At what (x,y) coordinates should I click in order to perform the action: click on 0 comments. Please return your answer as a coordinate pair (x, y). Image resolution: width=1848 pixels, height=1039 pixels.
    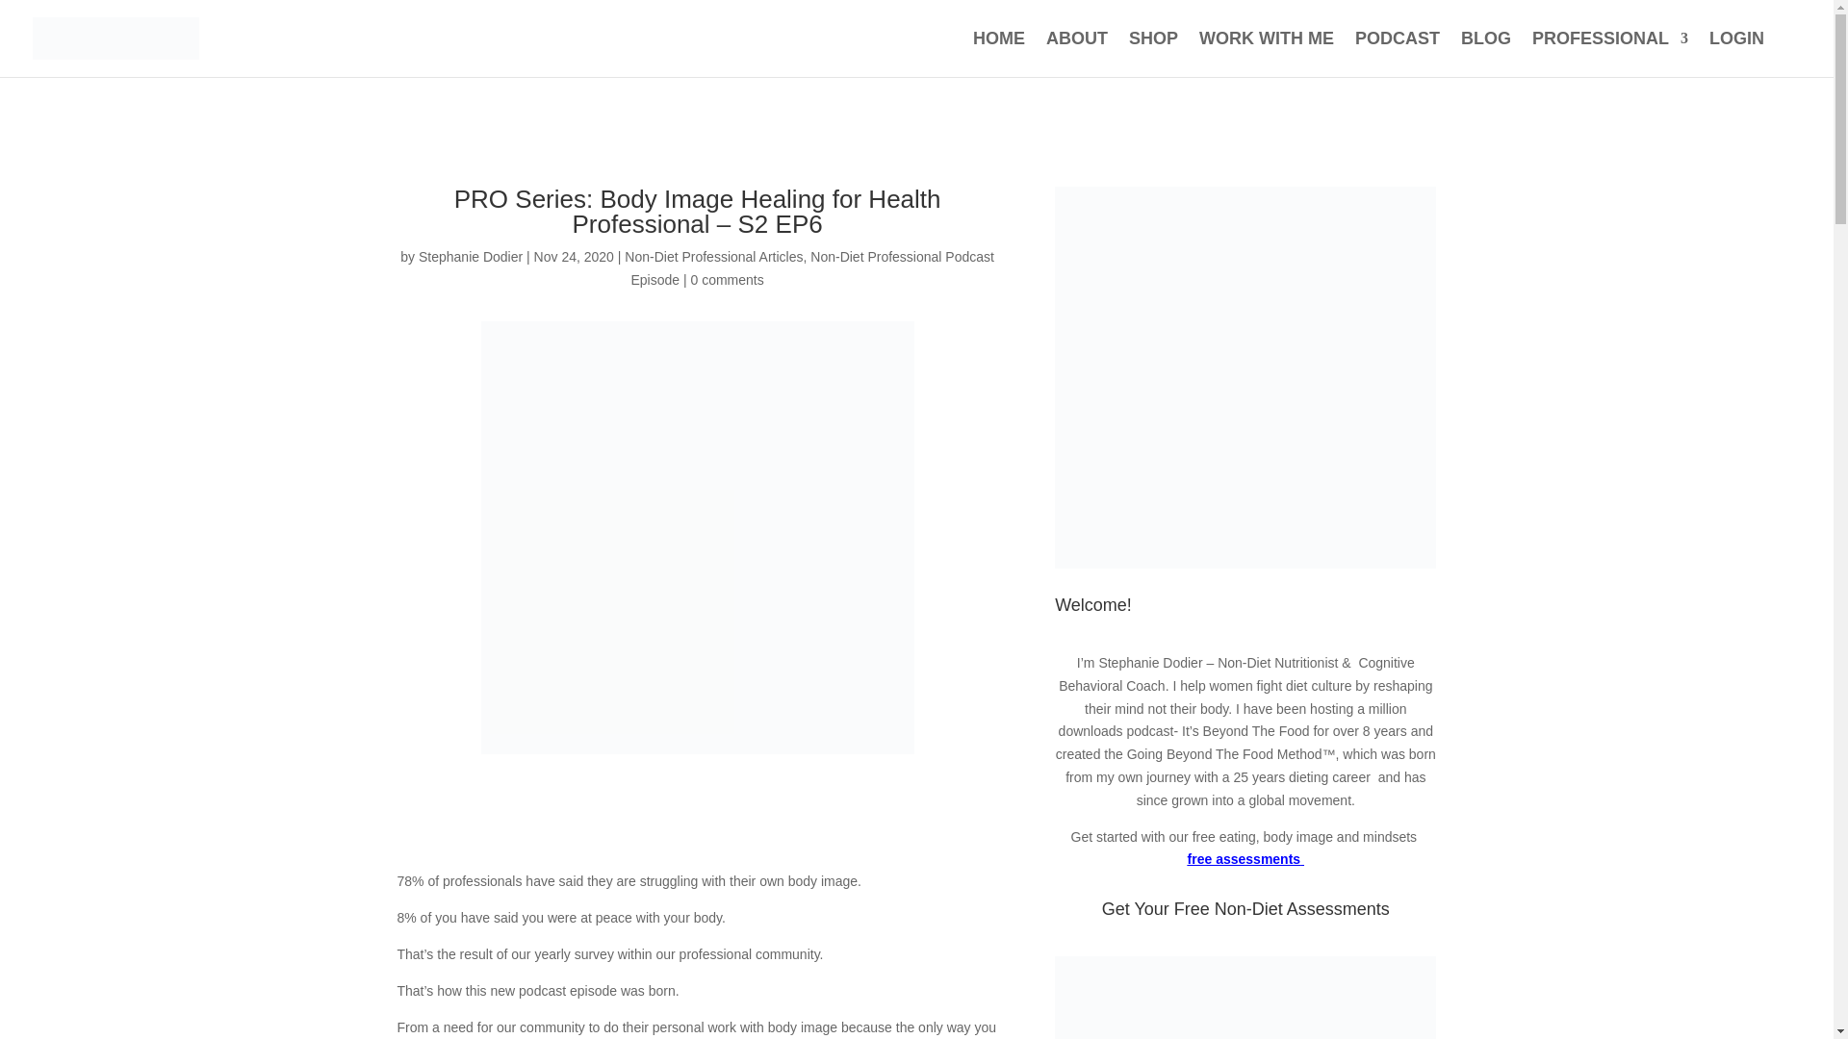
    Looking at the image, I should click on (728, 279).